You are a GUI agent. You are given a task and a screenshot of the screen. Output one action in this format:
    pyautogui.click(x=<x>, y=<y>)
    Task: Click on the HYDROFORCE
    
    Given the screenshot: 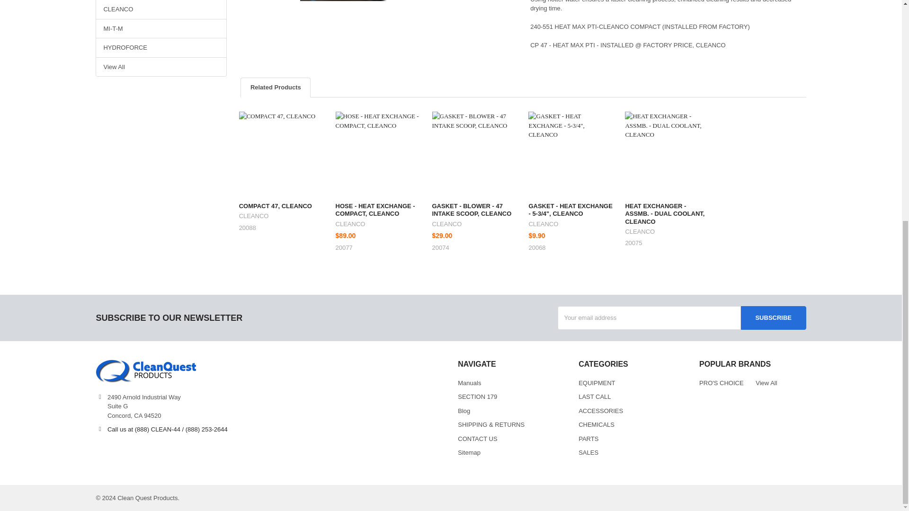 What is the action you would take?
    pyautogui.click(x=161, y=47)
    